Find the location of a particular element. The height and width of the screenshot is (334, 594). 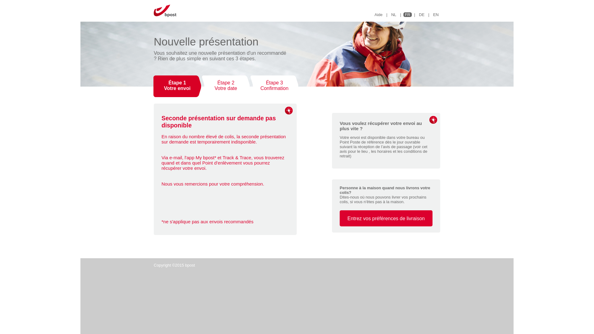

FR is located at coordinates (408, 15).